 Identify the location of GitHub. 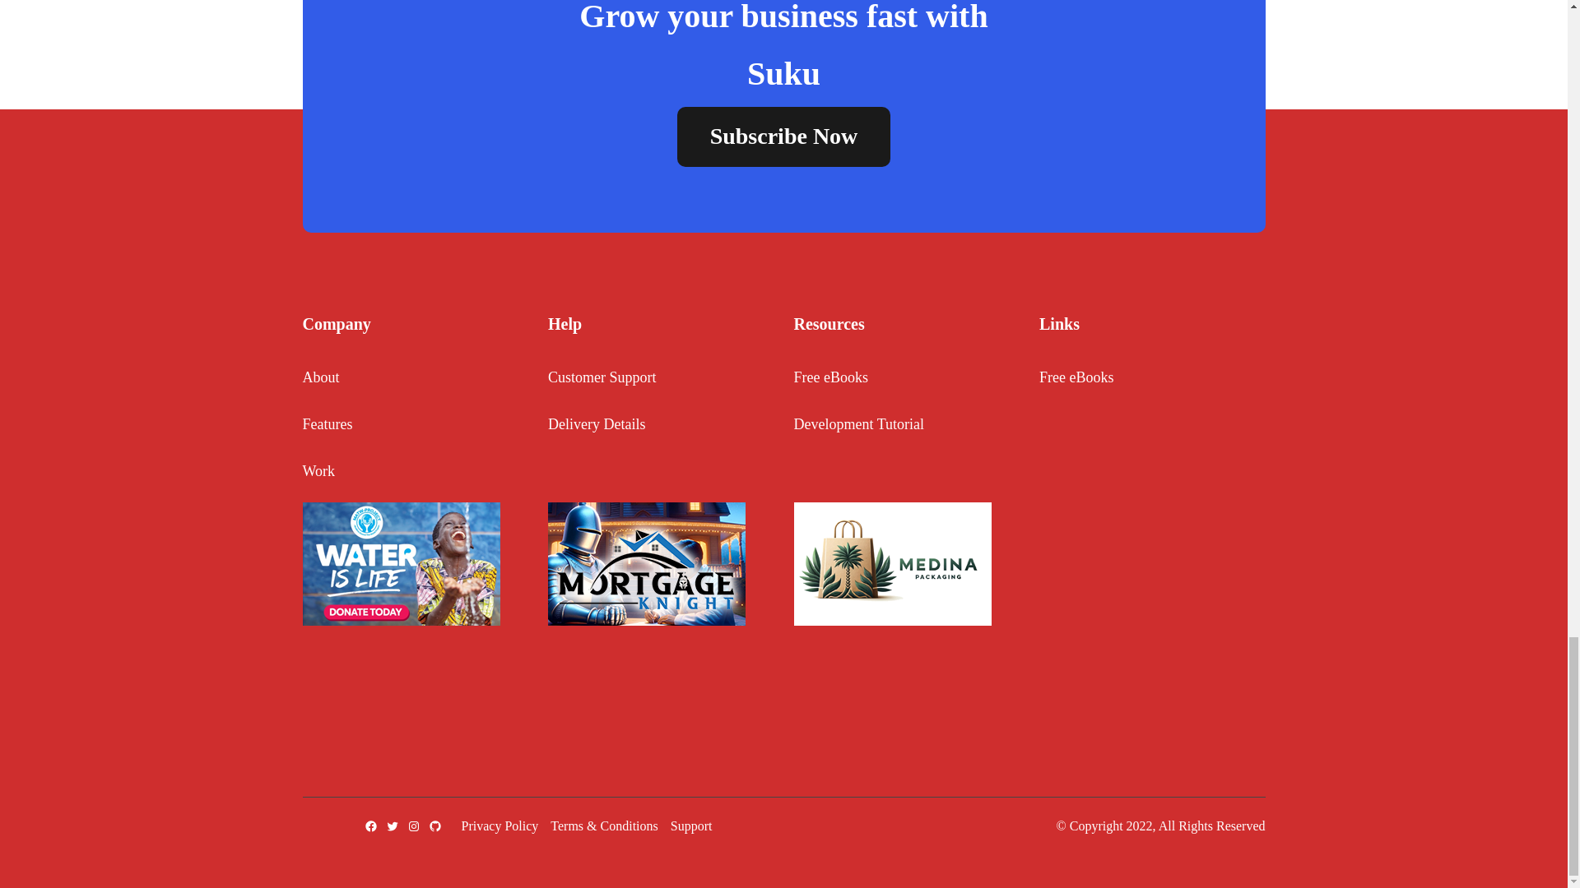
(434, 826).